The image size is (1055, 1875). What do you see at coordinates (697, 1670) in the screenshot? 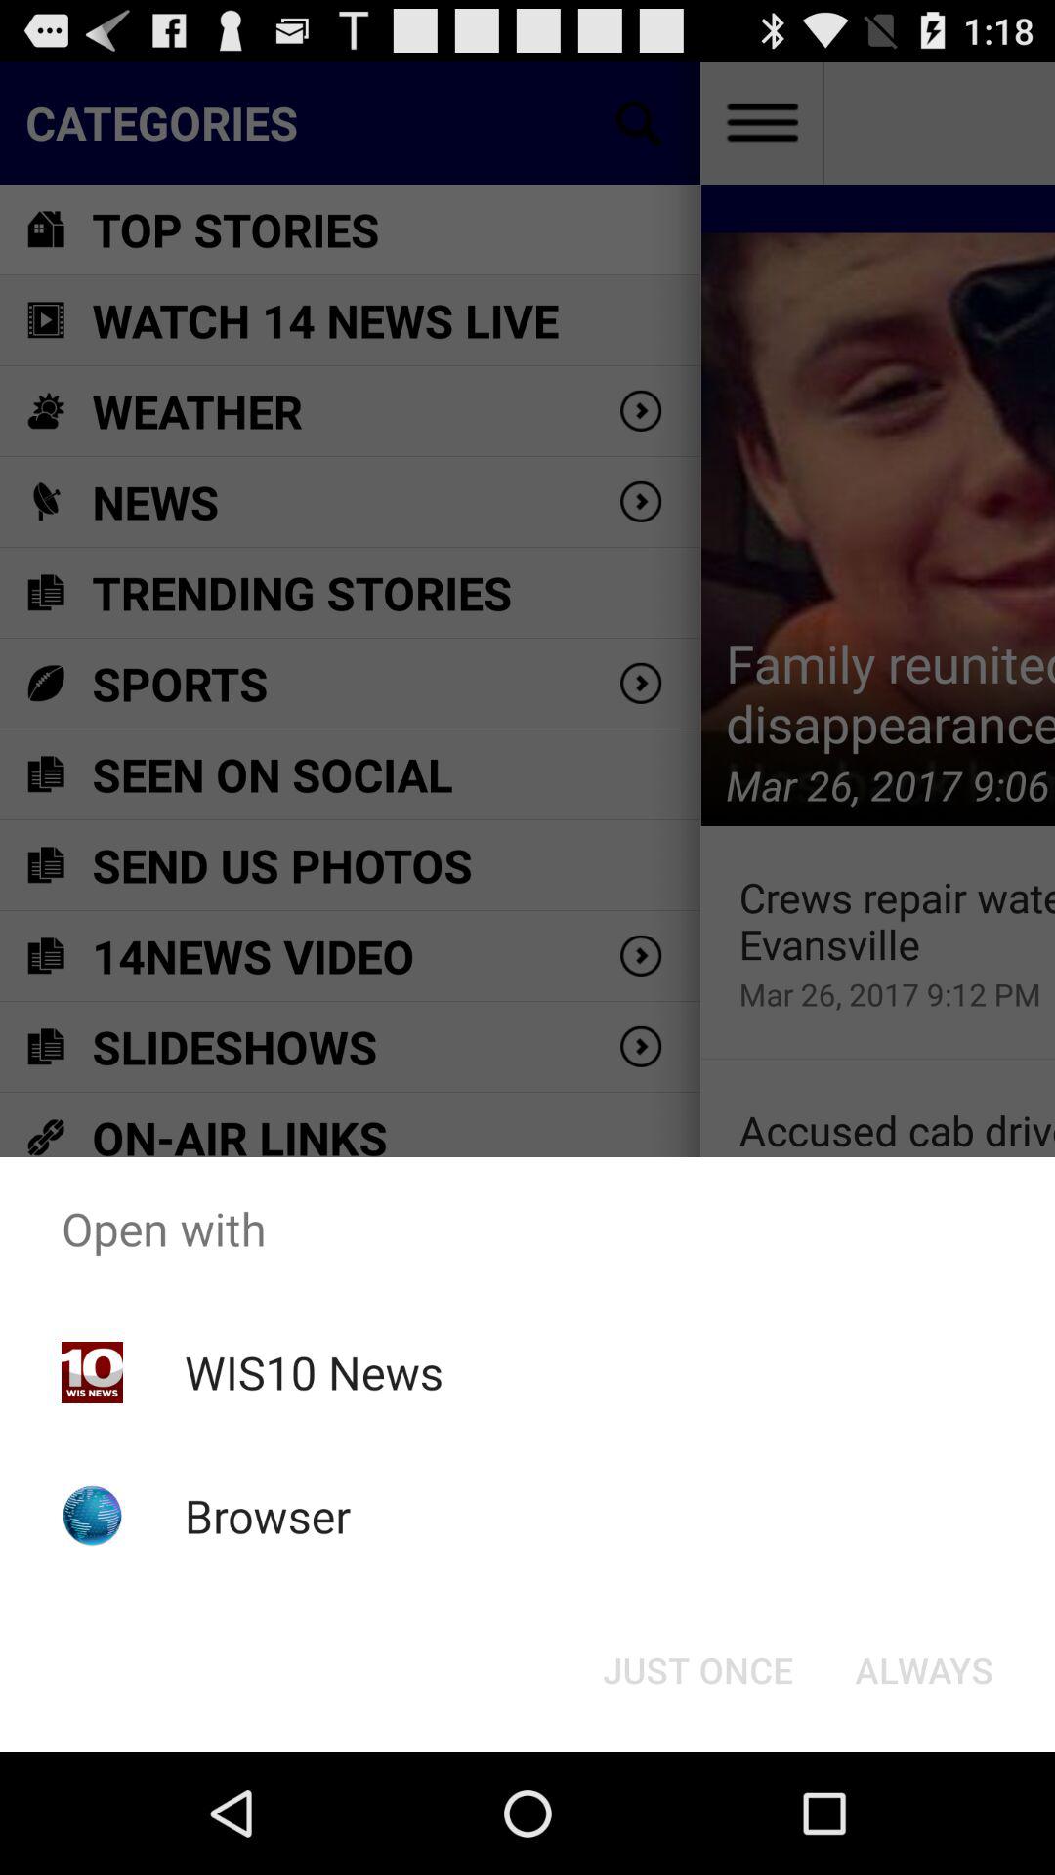
I see `click the just once at the bottom` at bounding box center [697, 1670].